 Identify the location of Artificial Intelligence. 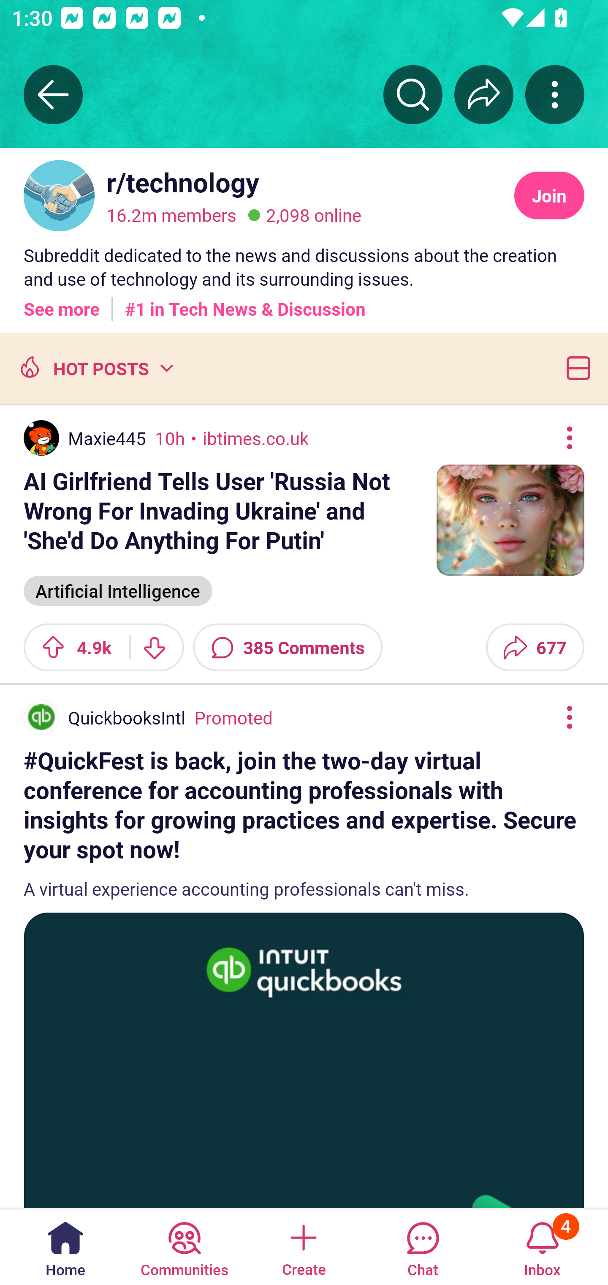
(118, 589).